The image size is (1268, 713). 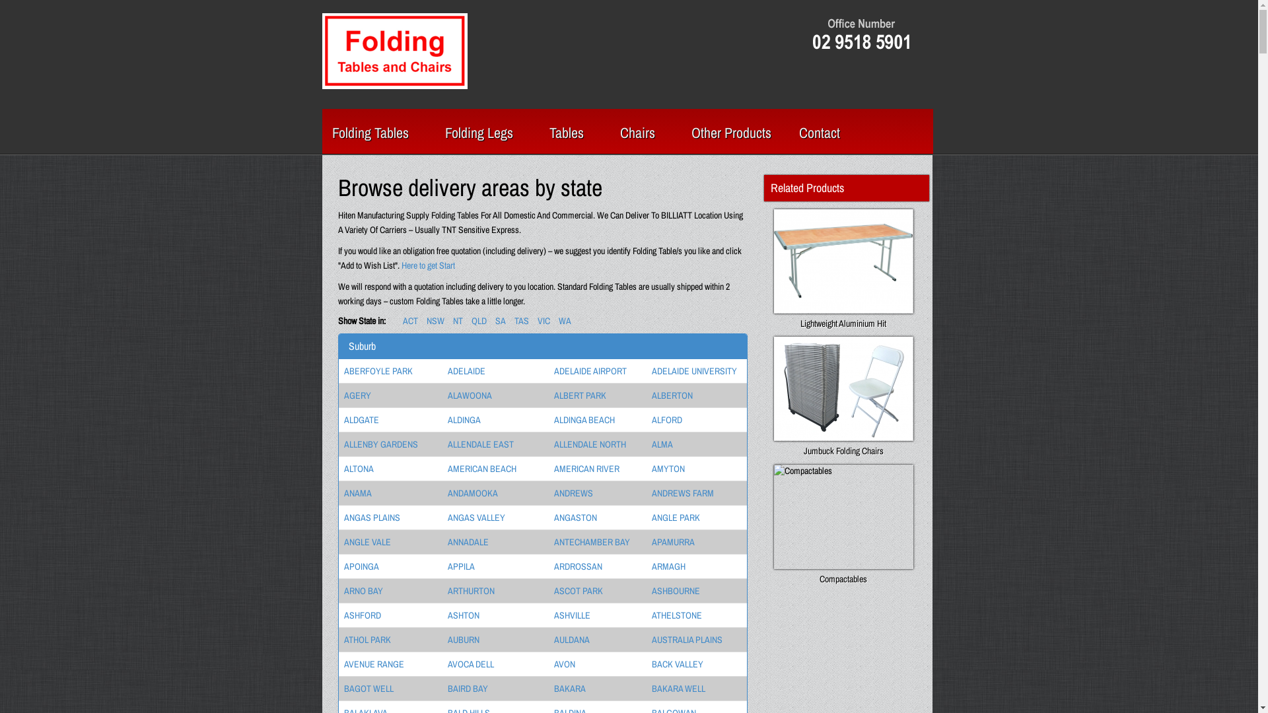 What do you see at coordinates (470, 395) in the screenshot?
I see `ALAWOONA` at bounding box center [470, 395].